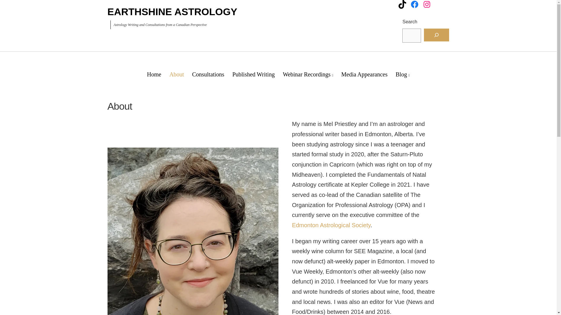 This screenshot has width=561, height=315. What do you see at coordinates (364, 74) in the screenshot?
I see `Media Appearances` at bounding box center [364, 74].